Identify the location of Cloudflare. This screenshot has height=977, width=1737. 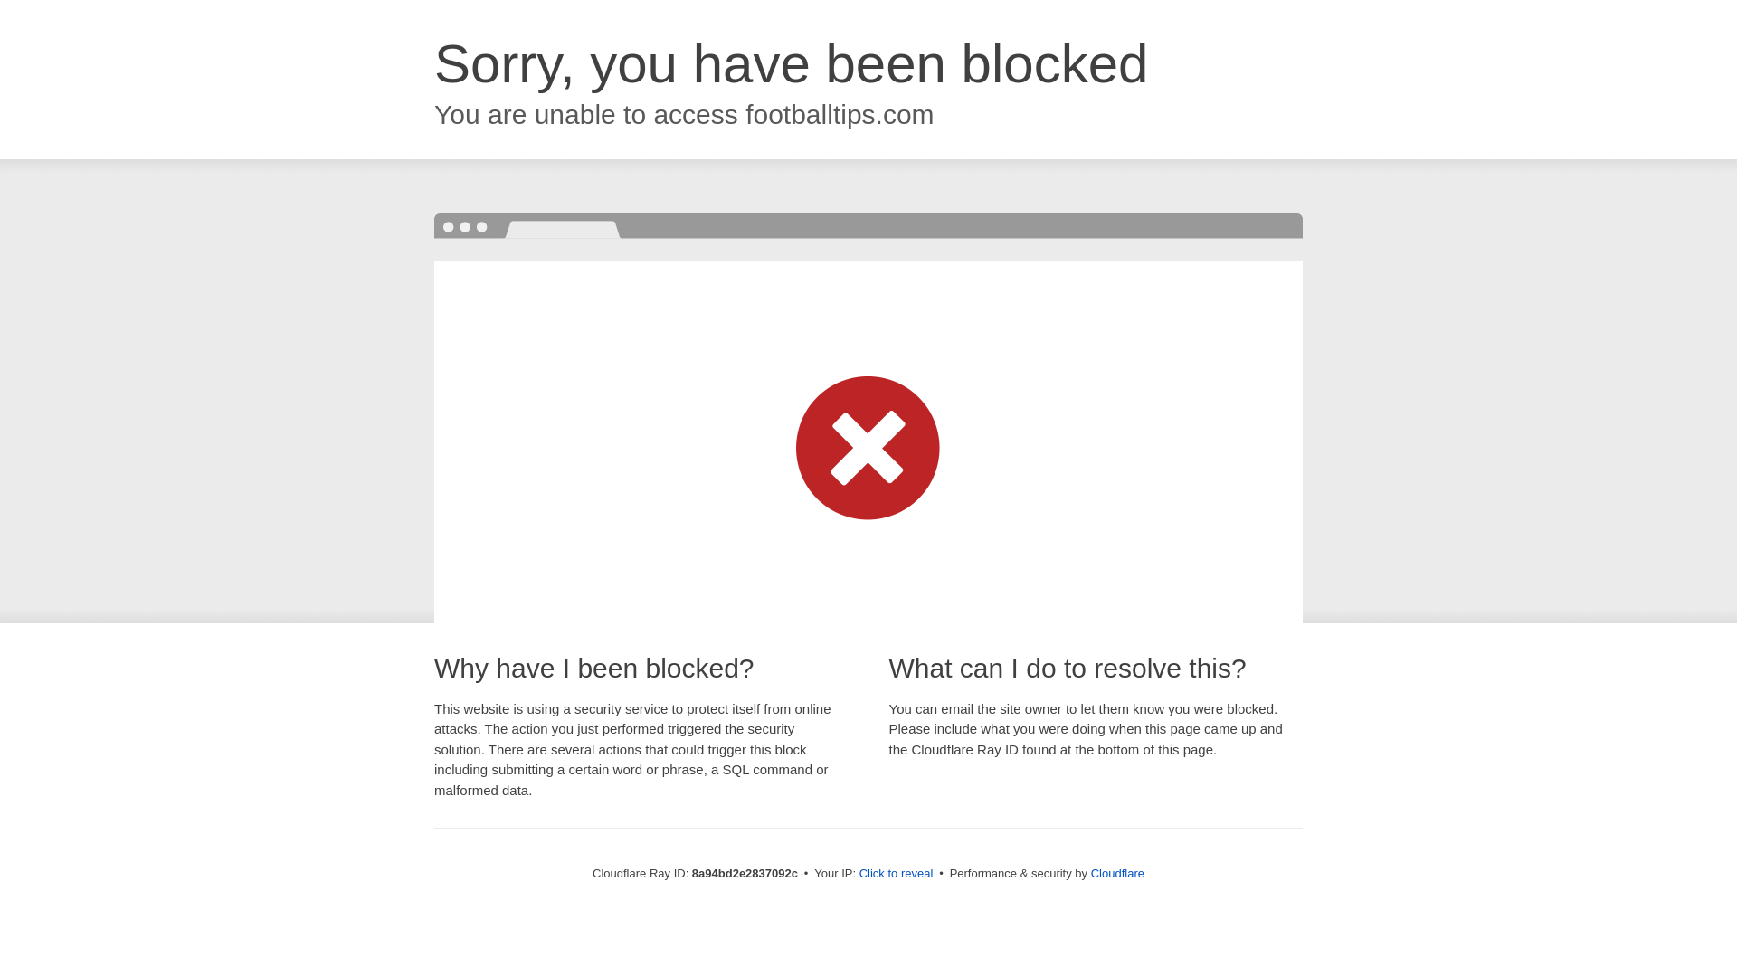
(1117, 873).